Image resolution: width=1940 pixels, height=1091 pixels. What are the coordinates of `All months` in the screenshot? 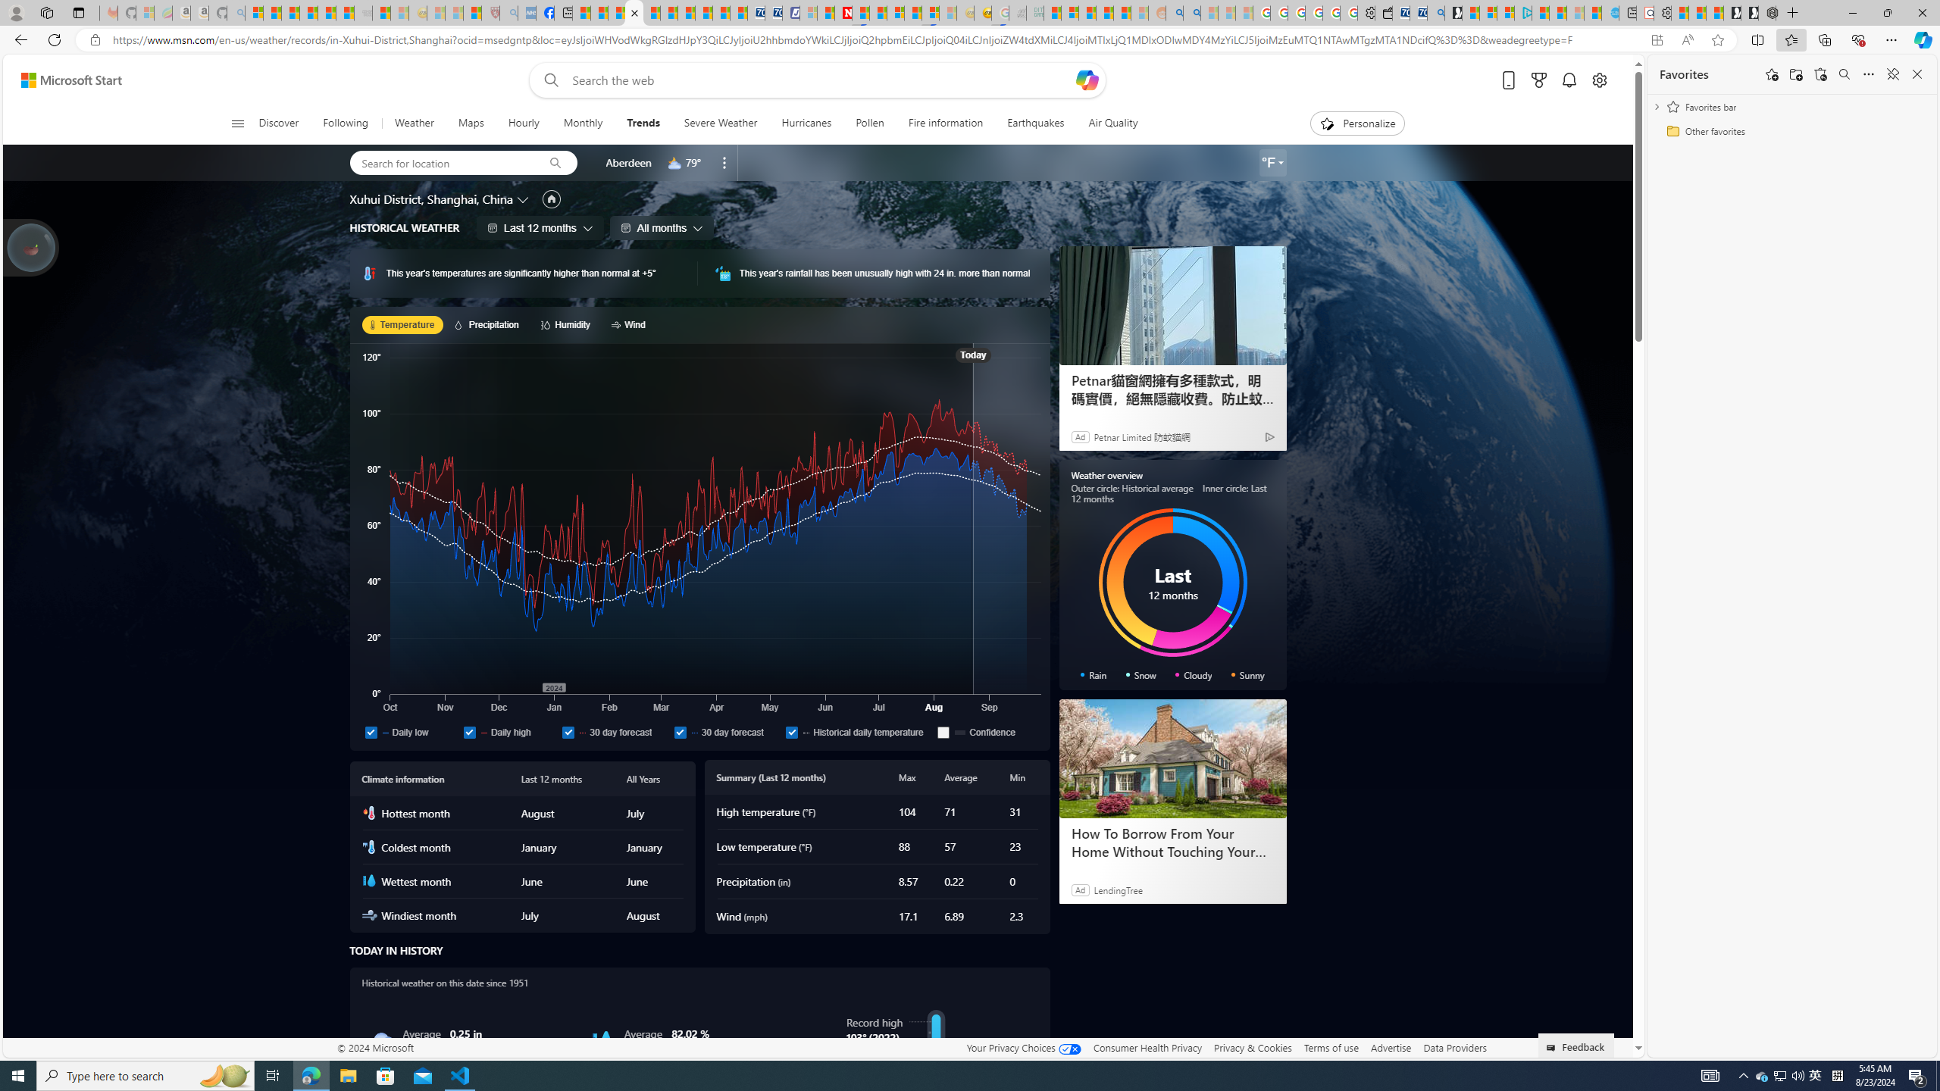 It's located at (662, 227).